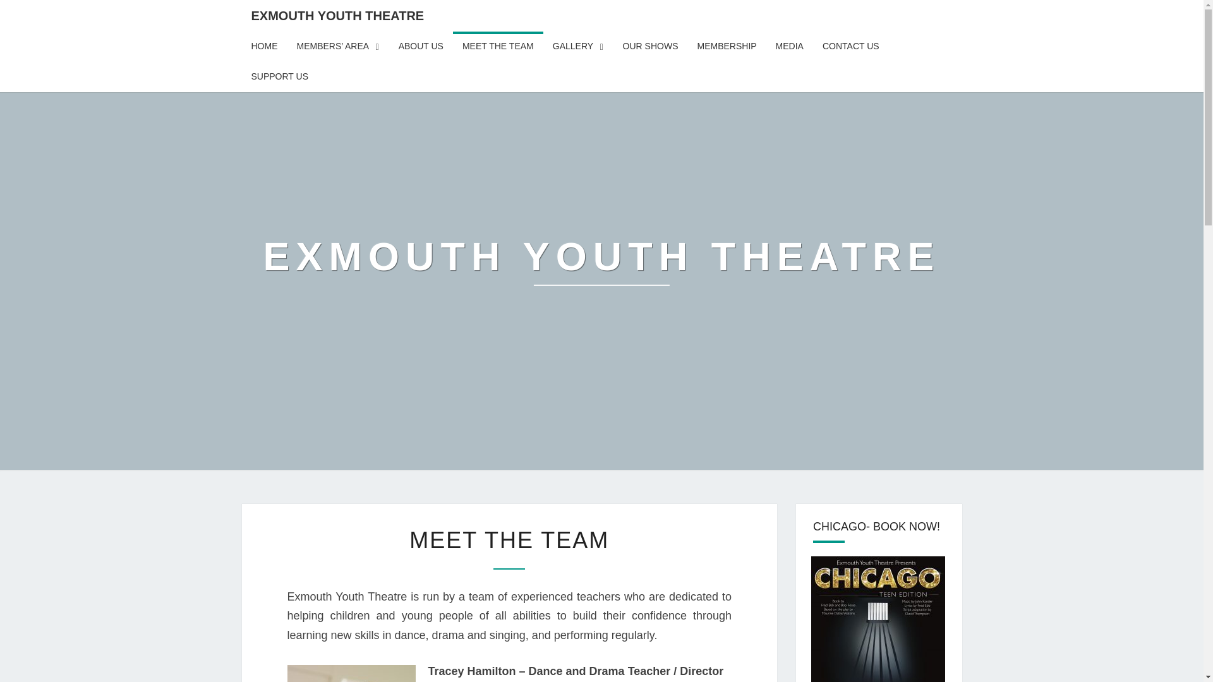 The width and height of the screenshot is (1213, 682). What do you see at coordinates (264, 47) in the screenshot?
I see `HOME` at bounding box center [264, 47].